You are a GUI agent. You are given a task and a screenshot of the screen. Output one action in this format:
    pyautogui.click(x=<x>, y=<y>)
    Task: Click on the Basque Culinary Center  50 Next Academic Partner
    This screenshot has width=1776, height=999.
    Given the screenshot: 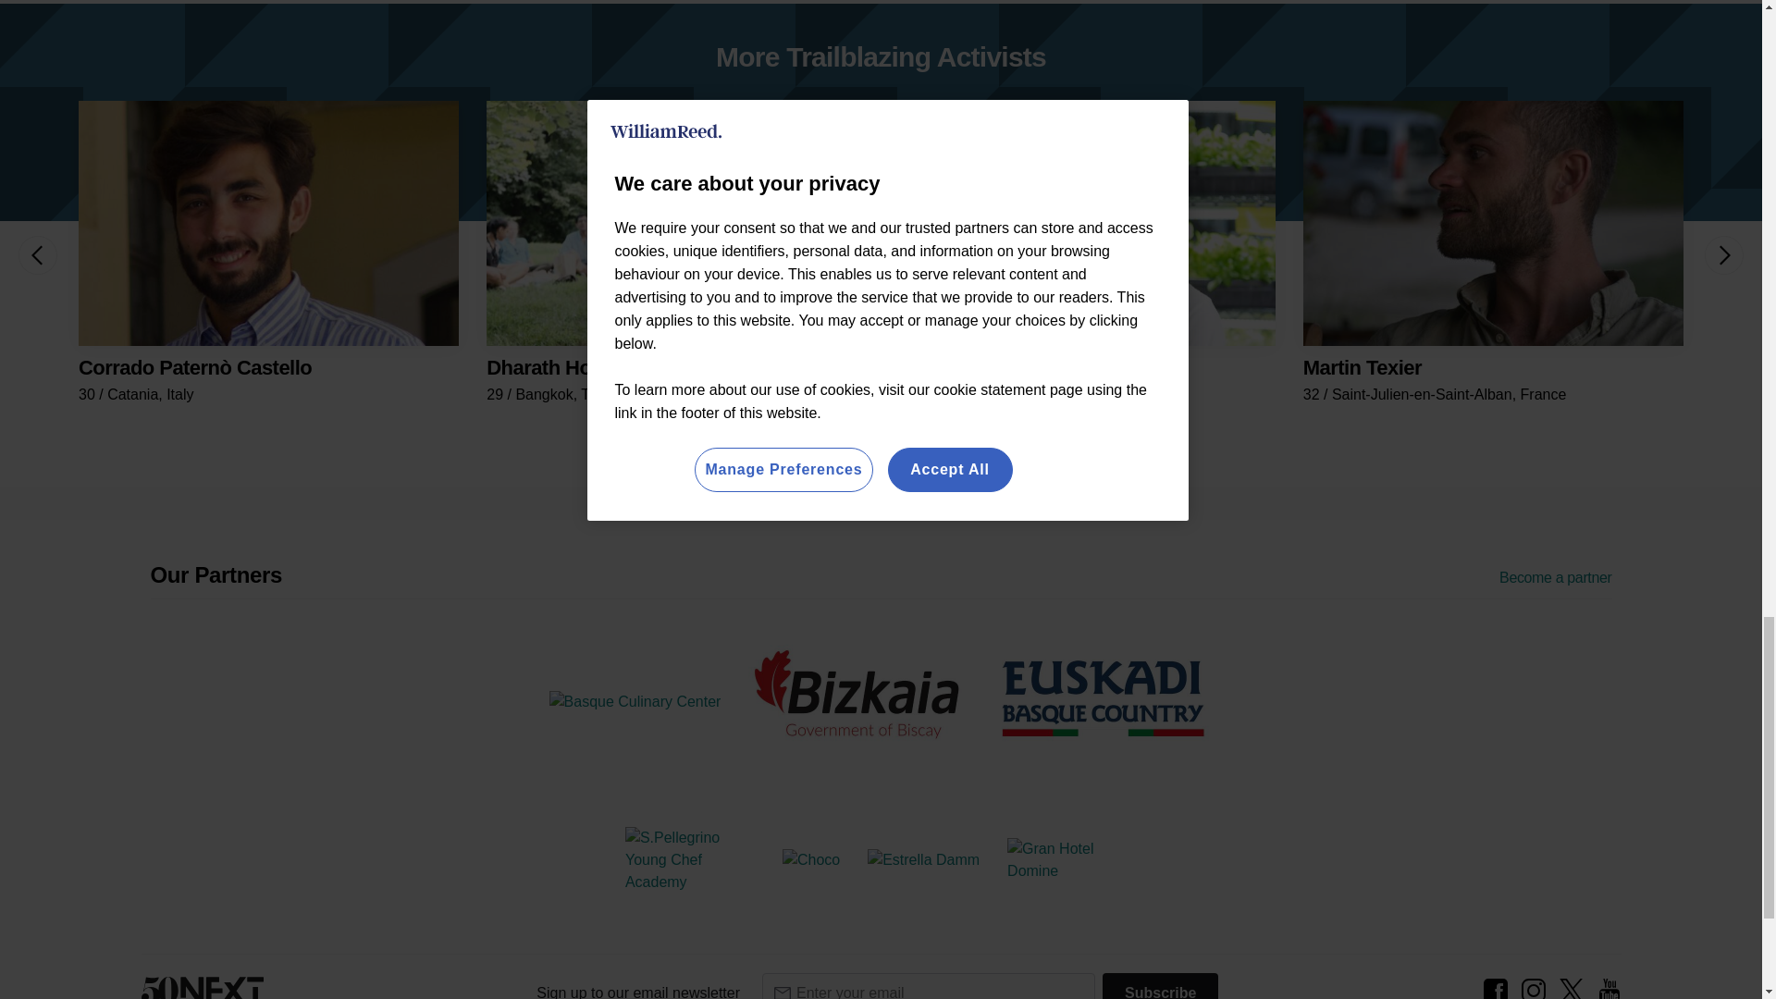 What is the action you would take?
    pyautogui.click(x=635, y=702)
    